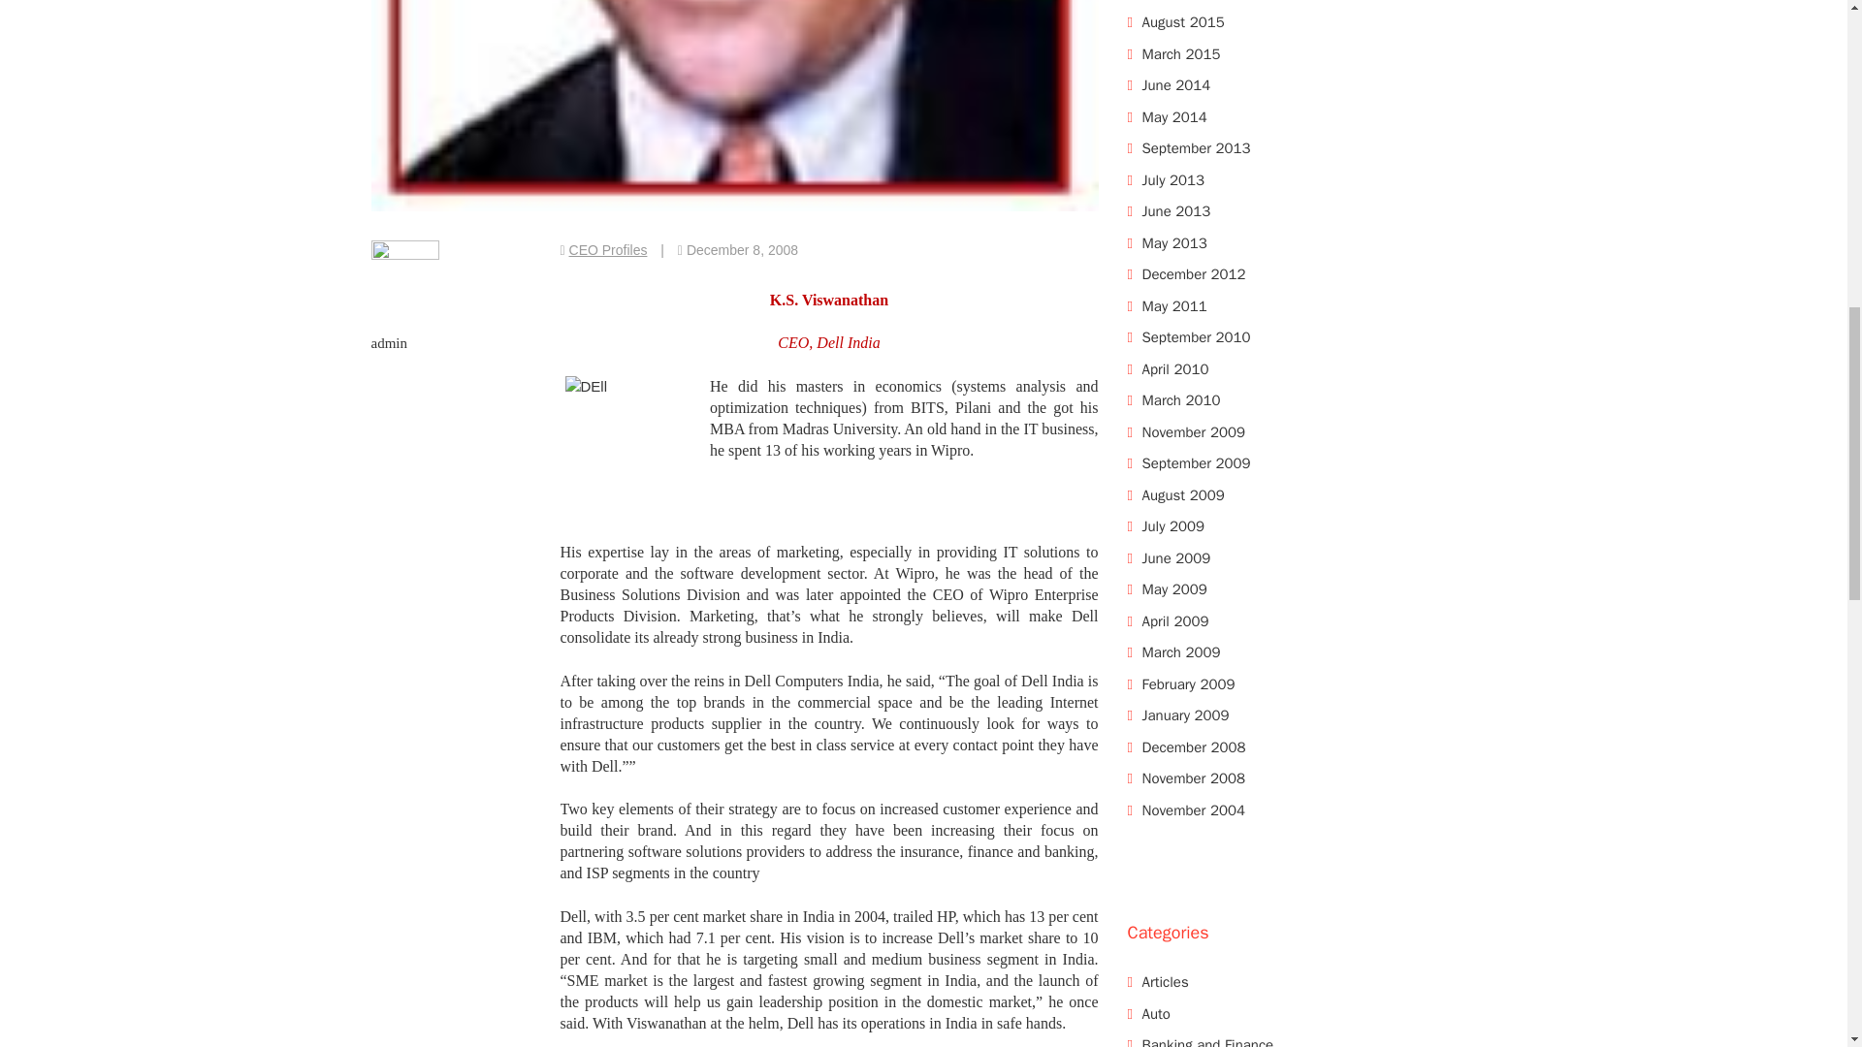 The image size is (1862, 1047). I want to click on CEO Profiles, so click(609, 249).